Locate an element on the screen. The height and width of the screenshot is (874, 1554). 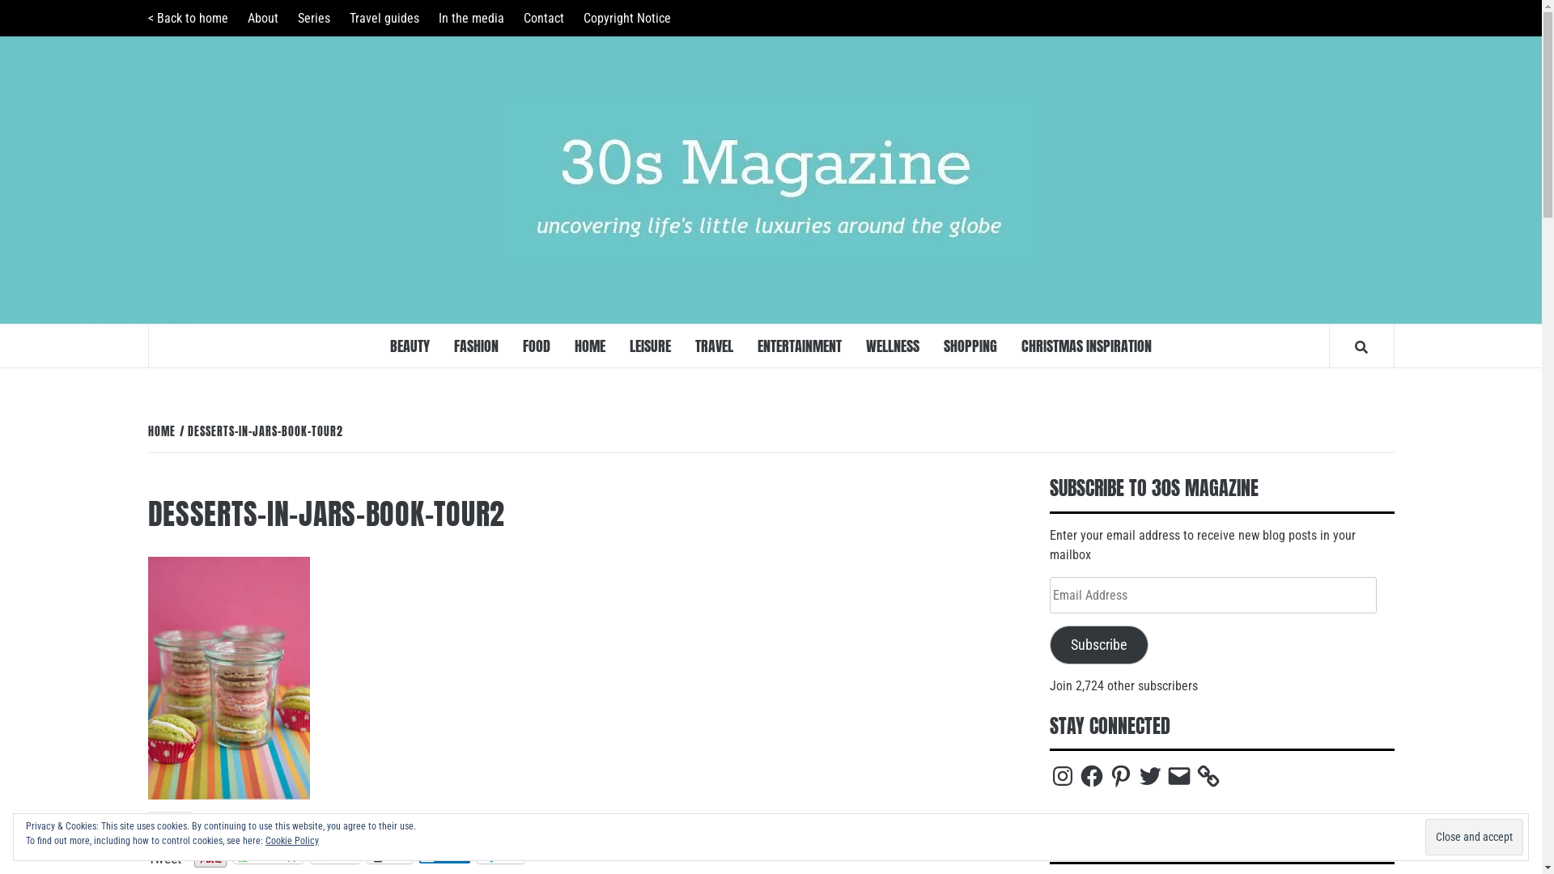
HOME is located at coordinates (590, 346).